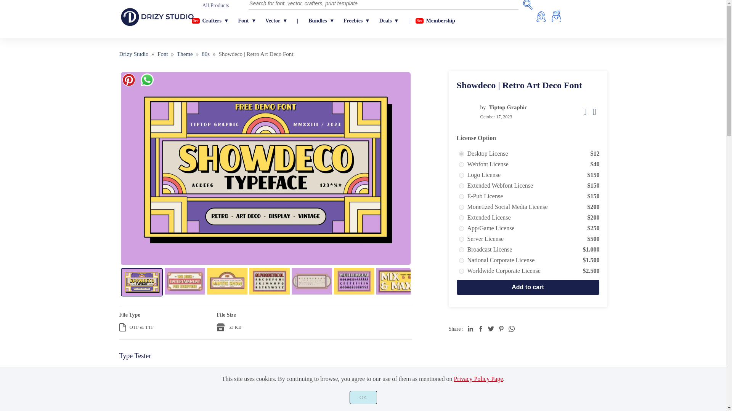 The height and width of the screenshot is (411, 732). Describe the element at coordinates (470, 329) in the screenshot. I see `Share to Linkedin` at that location.